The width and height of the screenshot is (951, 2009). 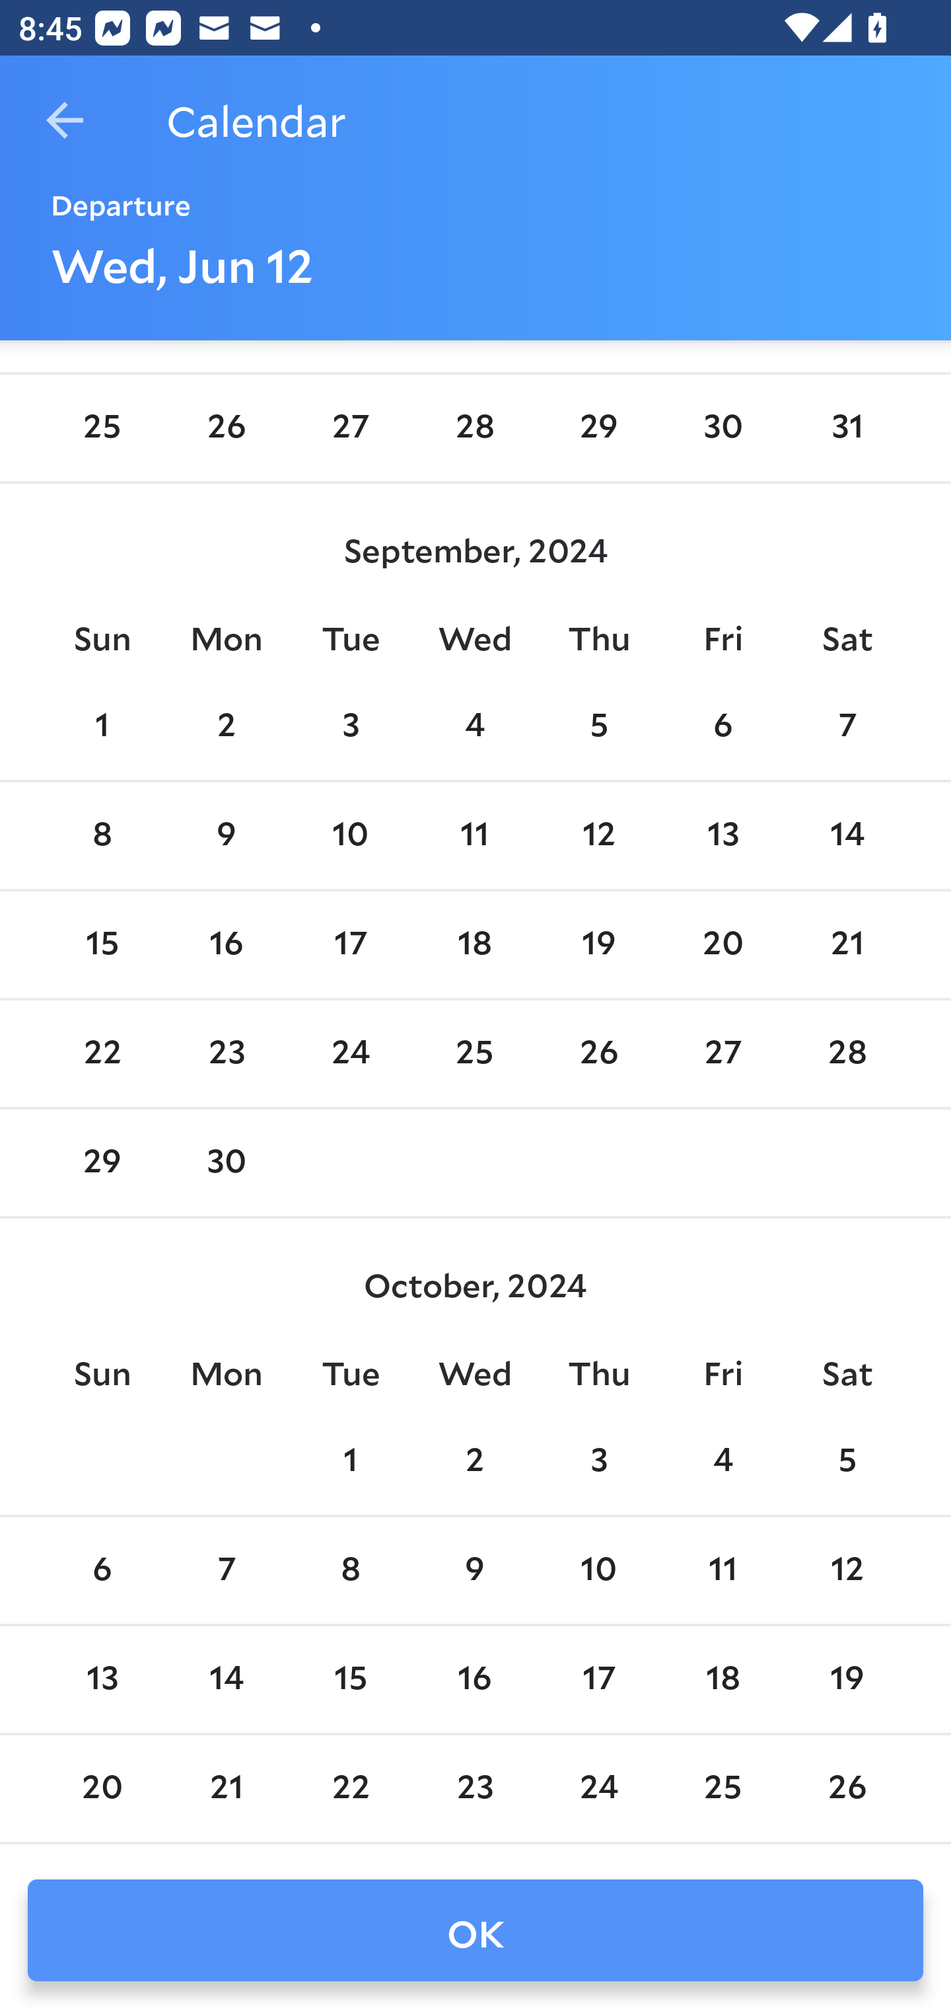 What do you see at coordinates (102, 1679) in the screenshot?
I see `13` at bounding box center [102, 1679].